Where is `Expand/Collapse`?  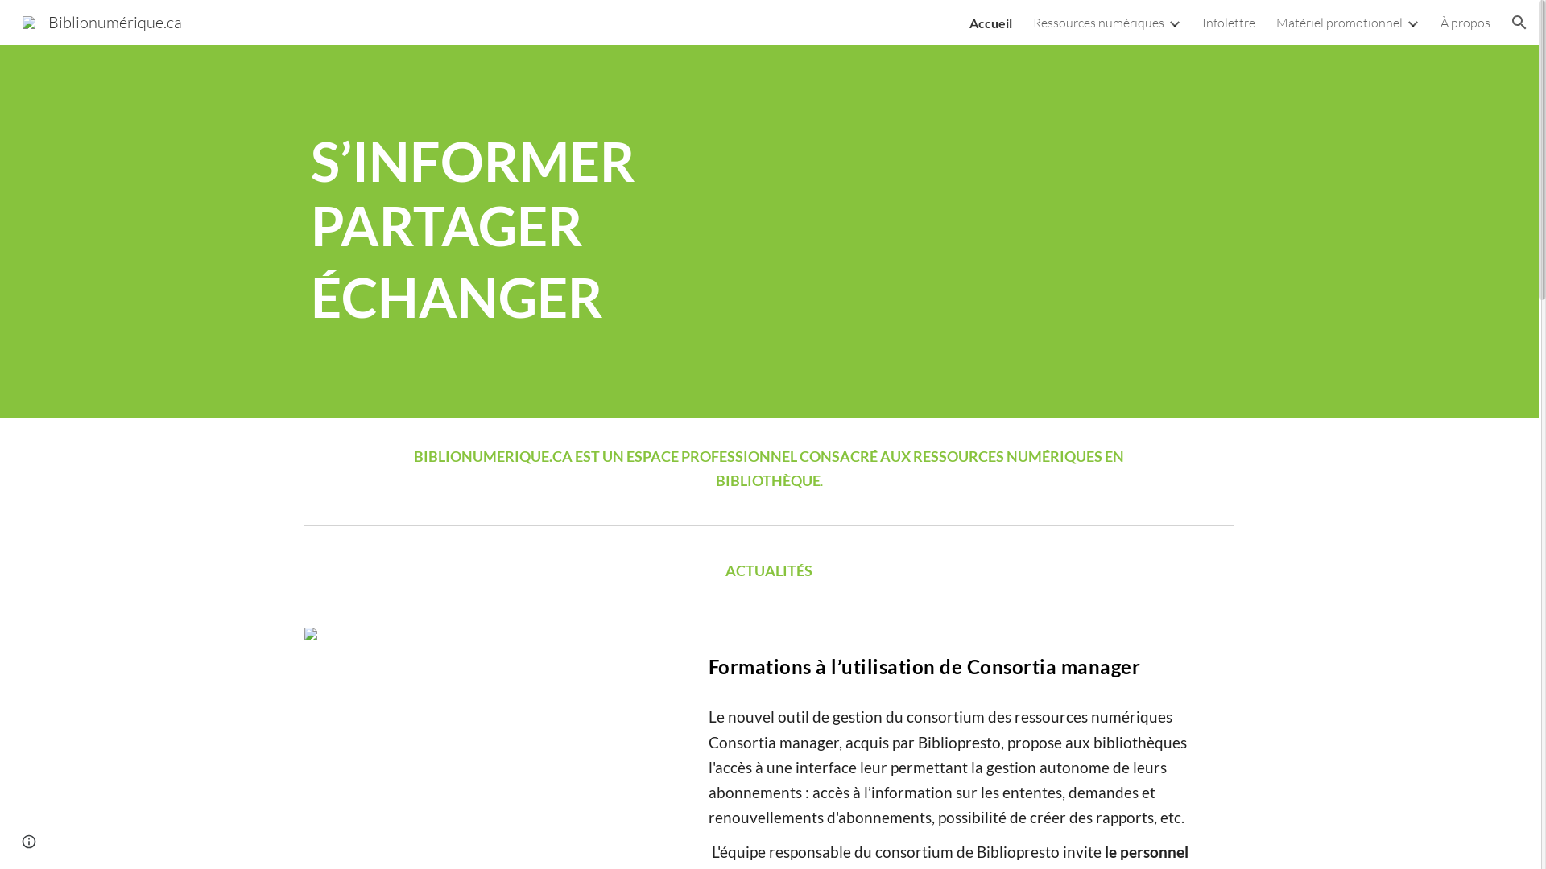 Expand/Collapse is located at coordinates (1412, 23).